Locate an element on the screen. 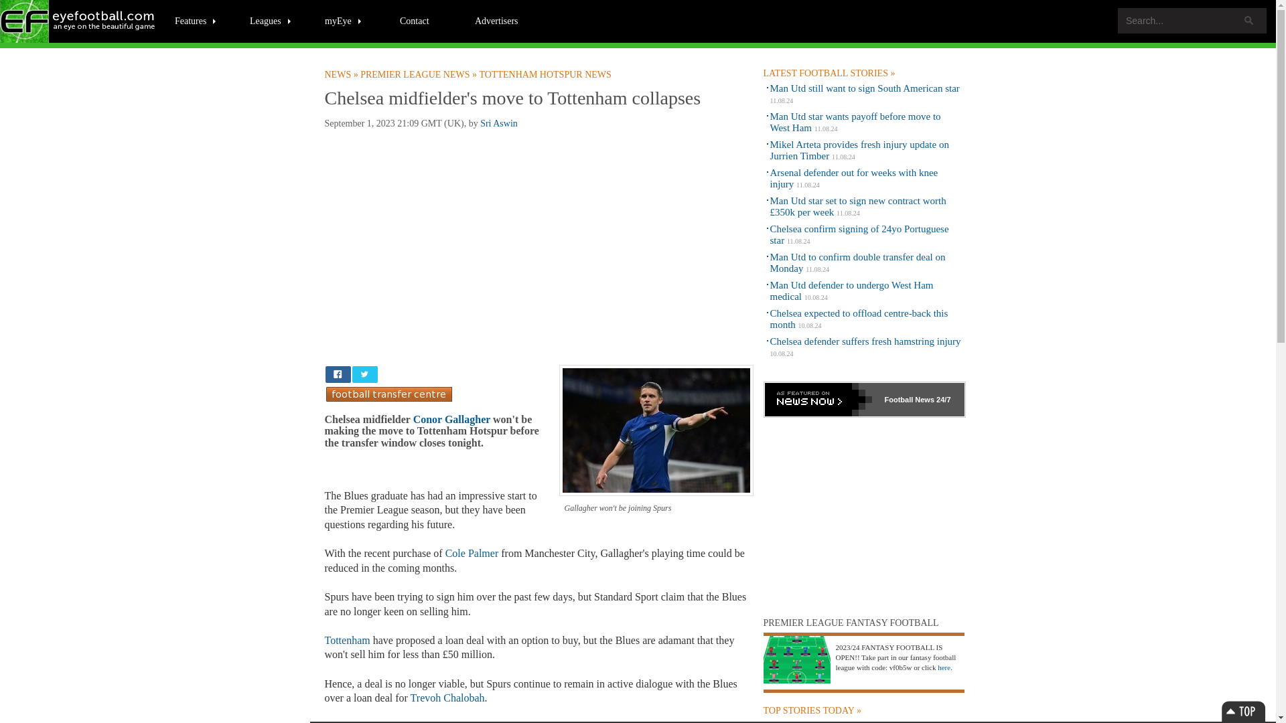 This screenshot has height=723, width=1286. Advertisers is located at coordinates (496, 20).